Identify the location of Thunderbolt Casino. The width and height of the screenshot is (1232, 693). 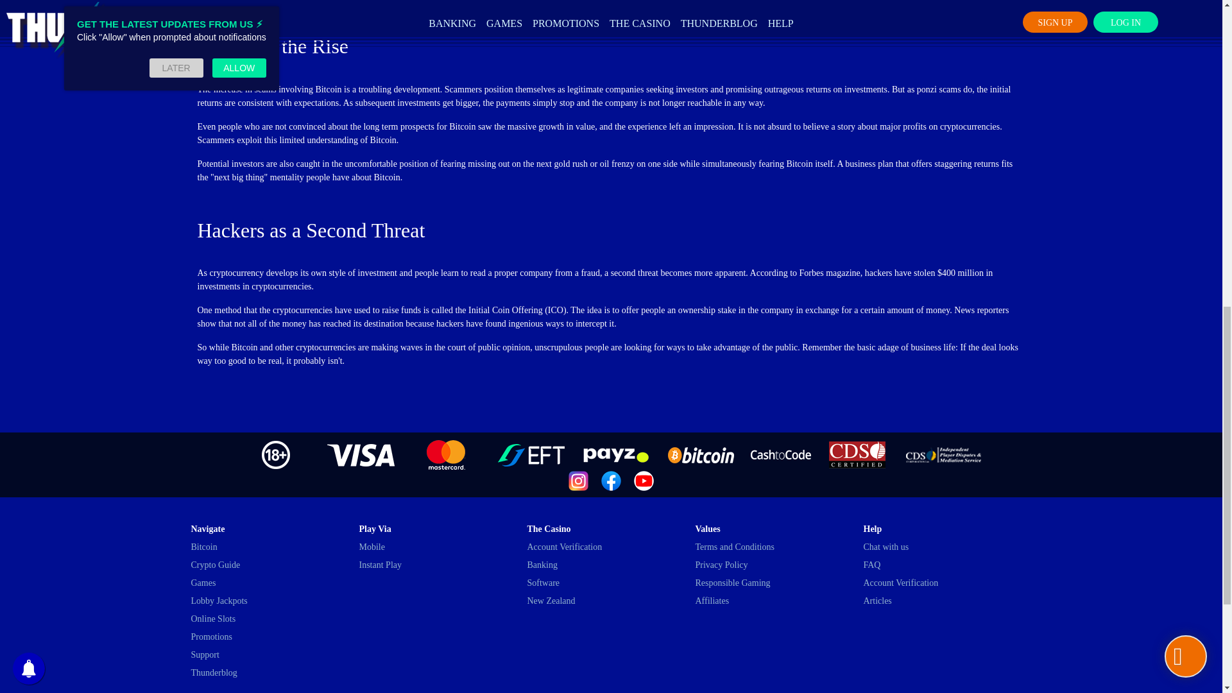
(611, 480).